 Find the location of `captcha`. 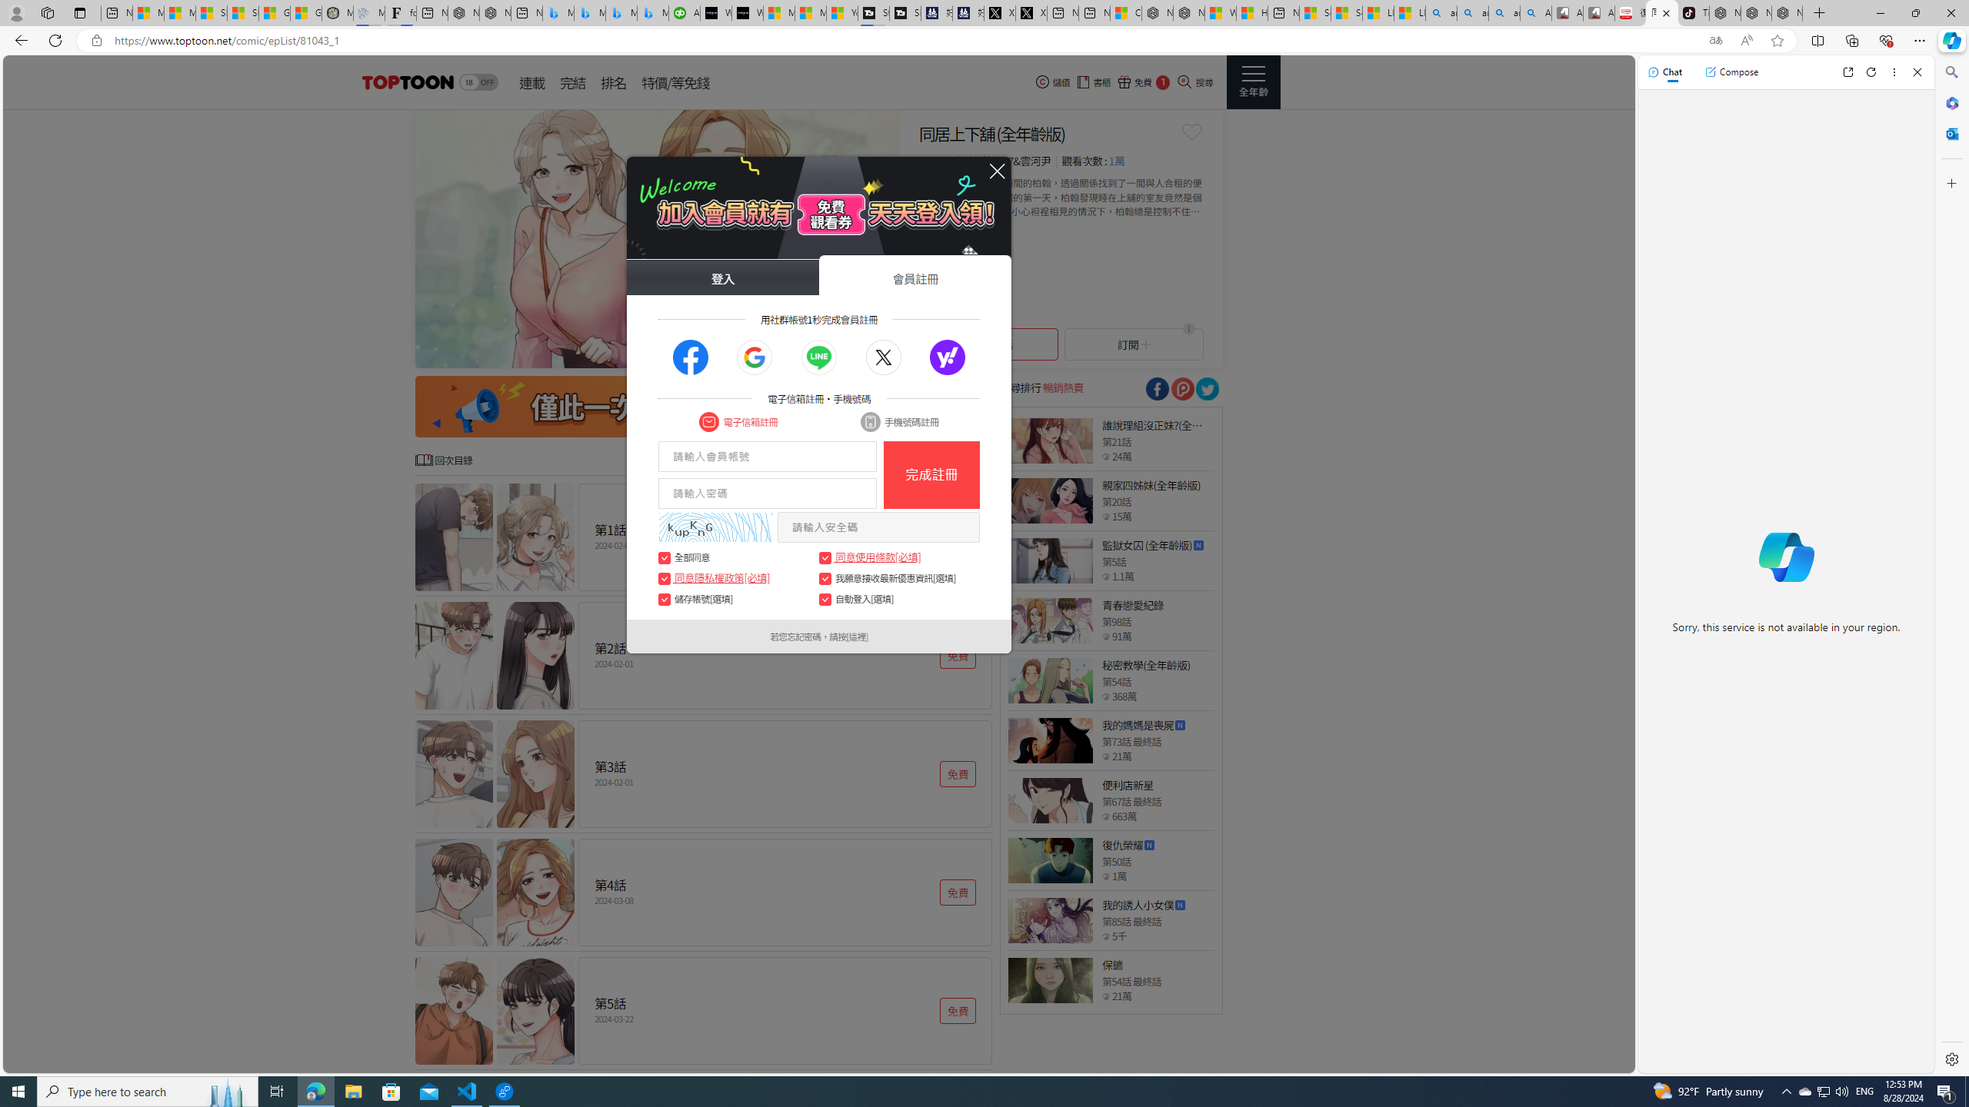

captcha is located at coordinates (715, 527).